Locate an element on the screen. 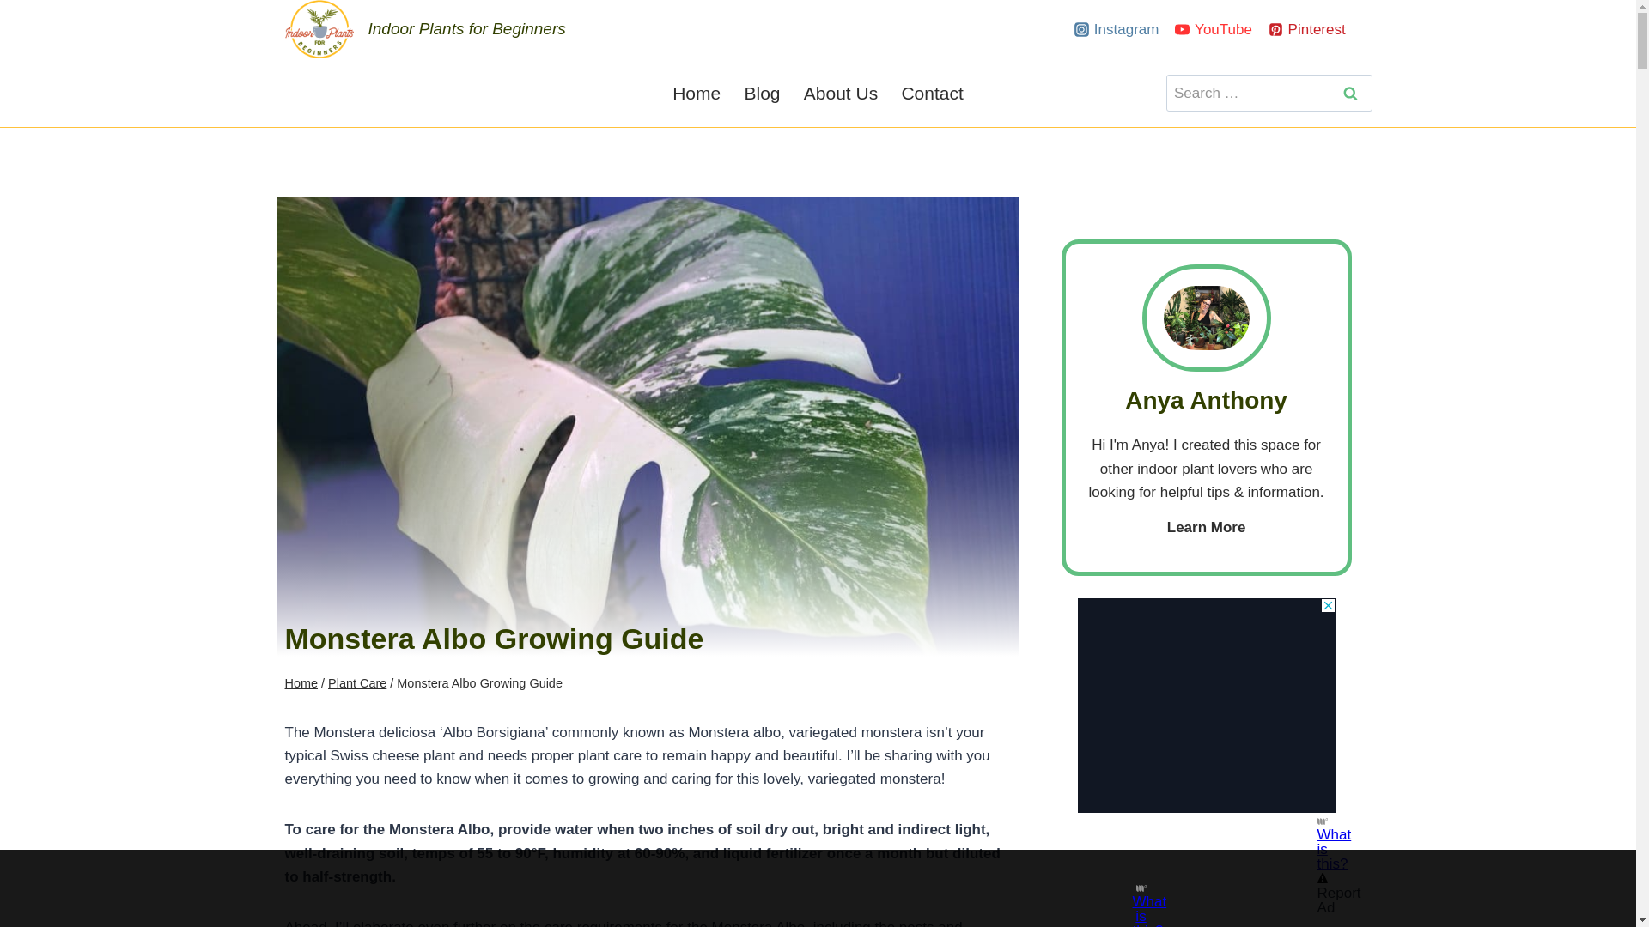 This screenshot has height=927, width=1649. YouTube is located at coordinates (1213, 29).